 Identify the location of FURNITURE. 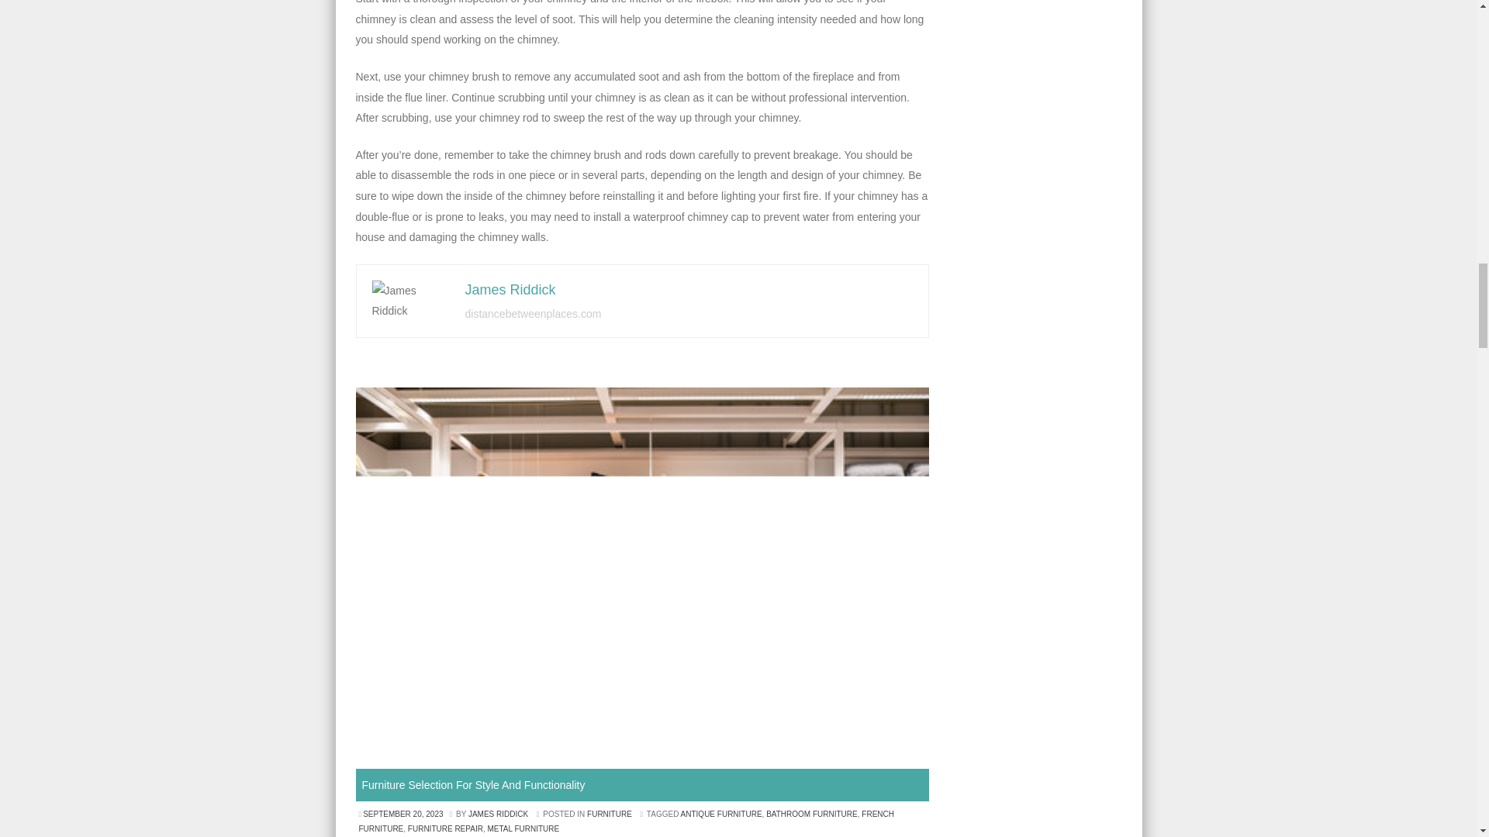
(609, 814).